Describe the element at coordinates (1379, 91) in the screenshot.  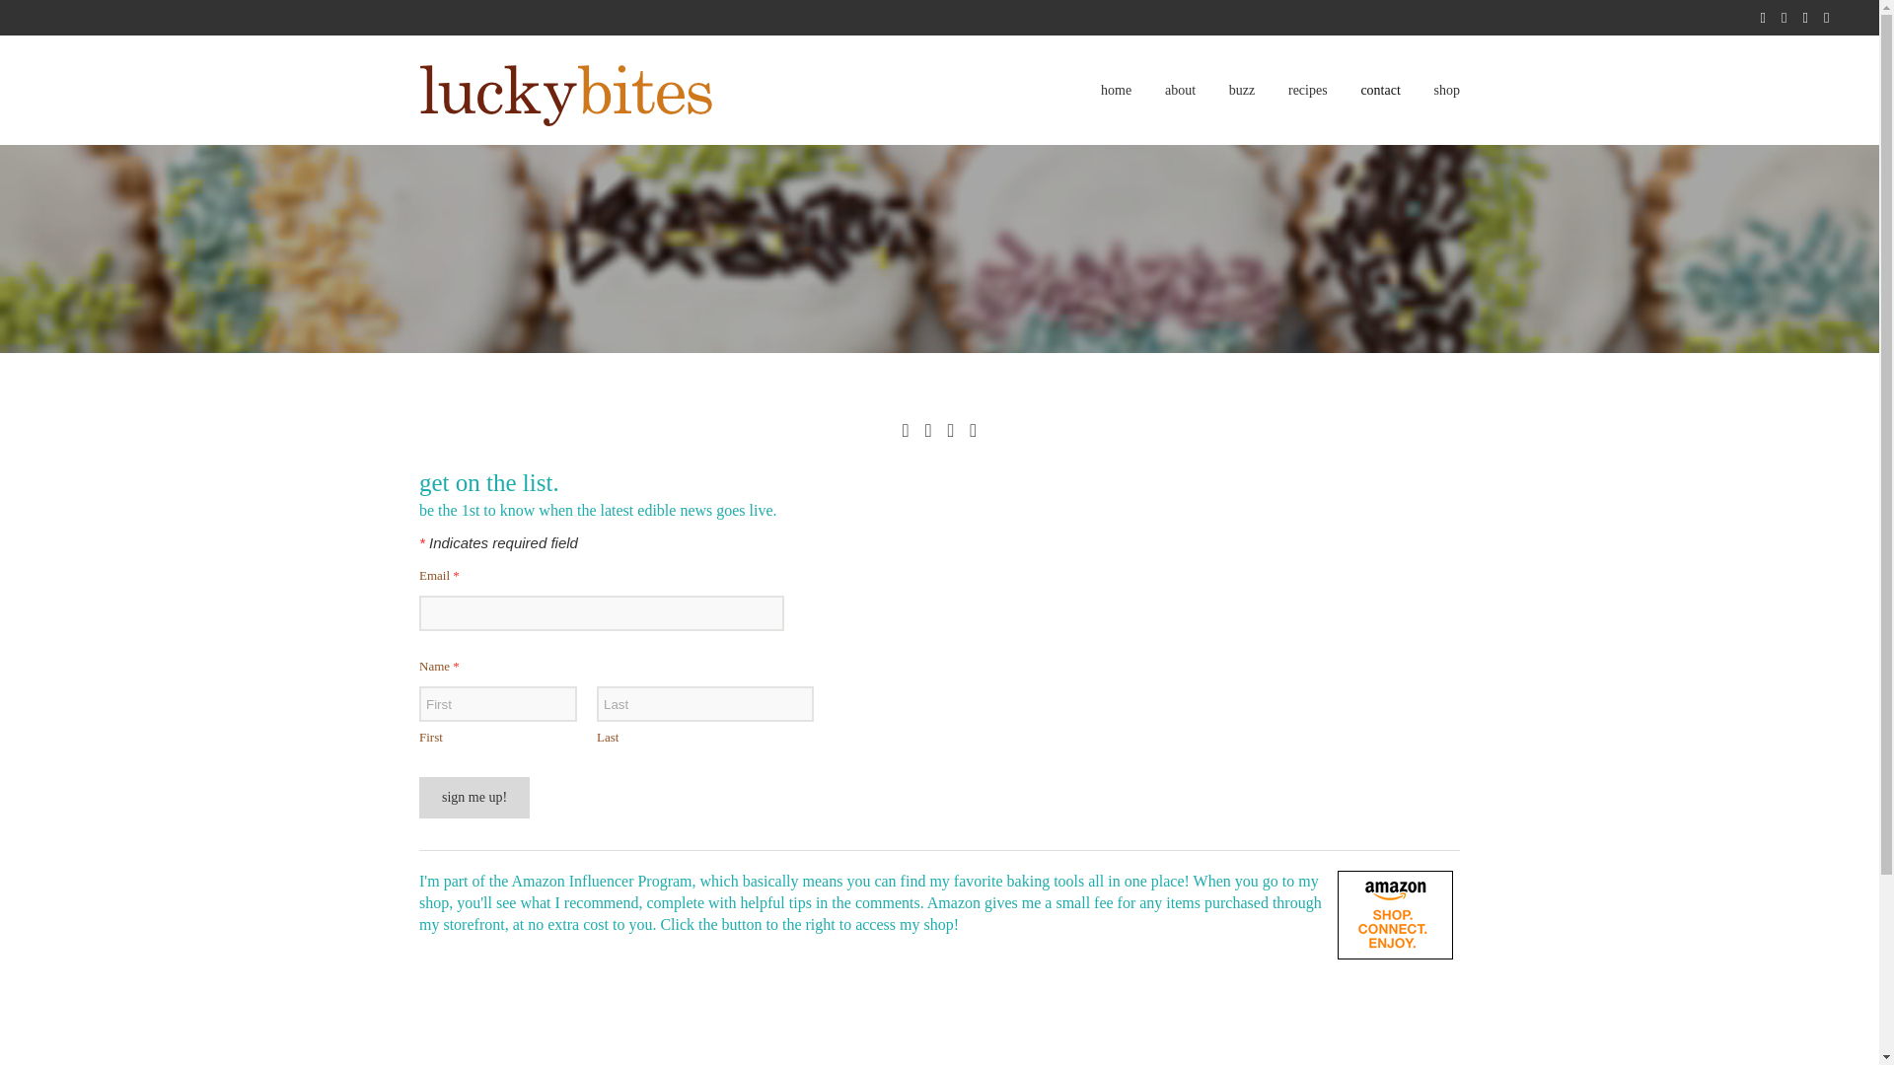
I see `contact` at that location.